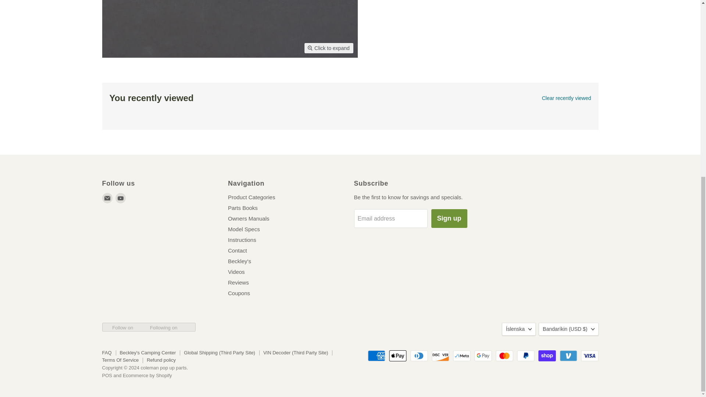 This screenshot has height=397, width=706. Describe the element at coordinates (107, 198) in the screenshot. I see `Email` at that location.